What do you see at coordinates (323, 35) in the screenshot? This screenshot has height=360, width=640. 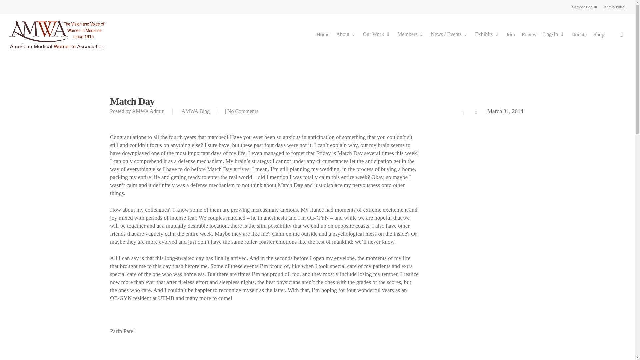 I see `Home` at bounding box center [323, 35].